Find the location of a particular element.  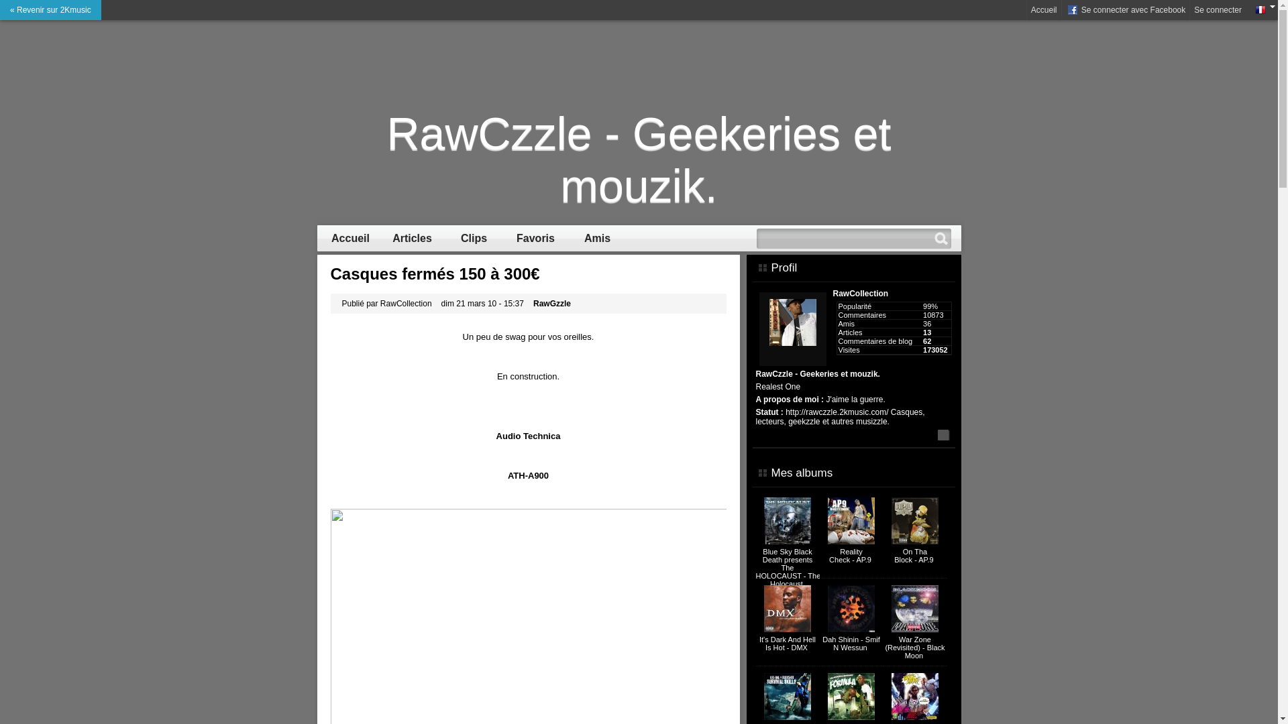

Favoris is located at coordinates (536, 239).